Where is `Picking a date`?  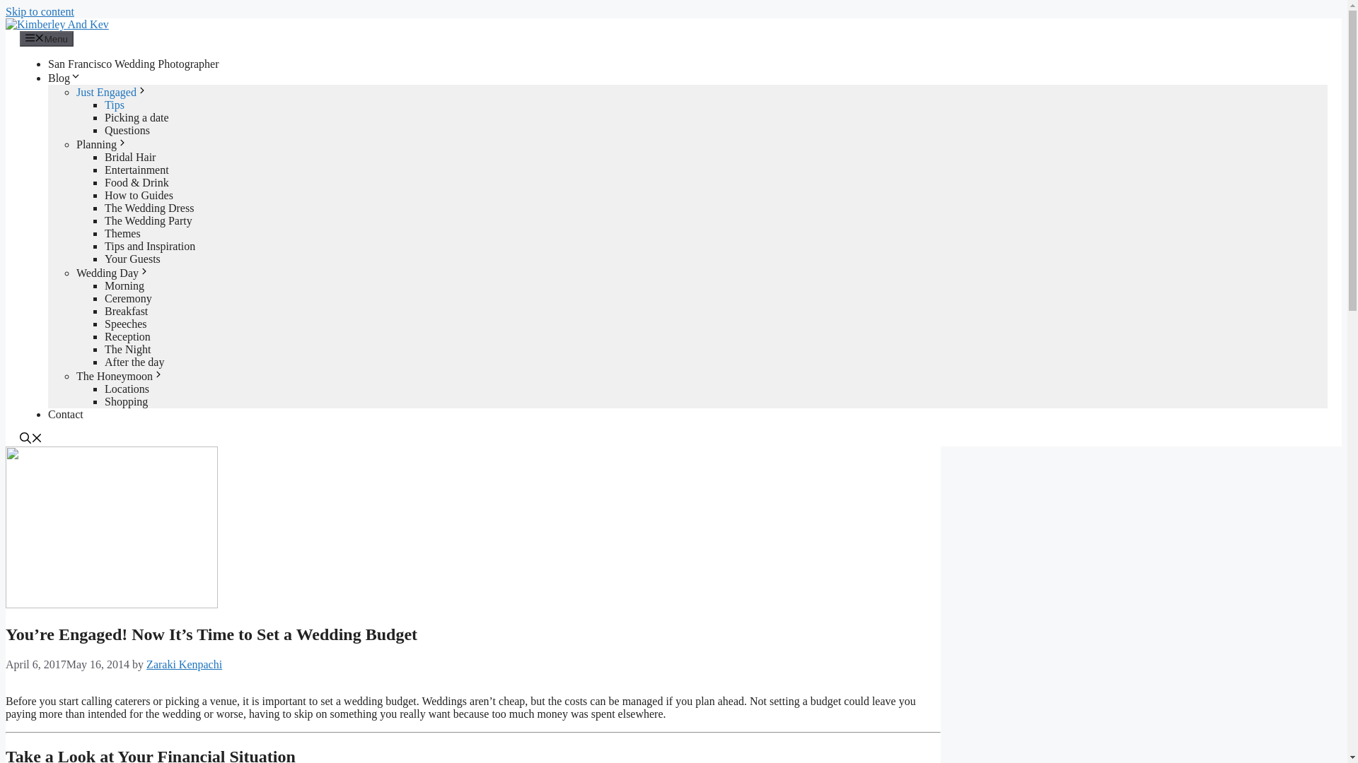
Picking a date is located at coordinates (136, 117).